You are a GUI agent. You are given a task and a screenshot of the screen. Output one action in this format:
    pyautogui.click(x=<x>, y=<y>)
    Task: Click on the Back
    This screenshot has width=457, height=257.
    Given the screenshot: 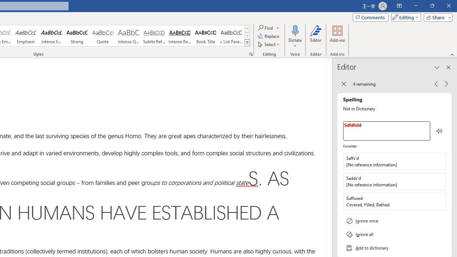 What is the action you would take?
    pyautogui.click(x=343, y=84)
    